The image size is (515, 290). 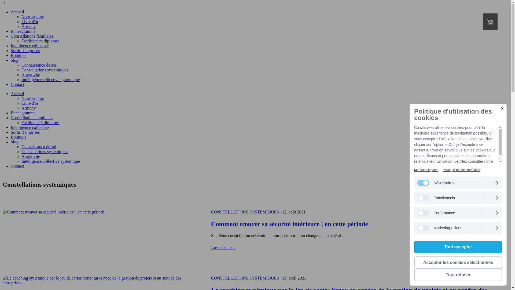 I want to click on Enneagramme, so click(x=23, y=31).